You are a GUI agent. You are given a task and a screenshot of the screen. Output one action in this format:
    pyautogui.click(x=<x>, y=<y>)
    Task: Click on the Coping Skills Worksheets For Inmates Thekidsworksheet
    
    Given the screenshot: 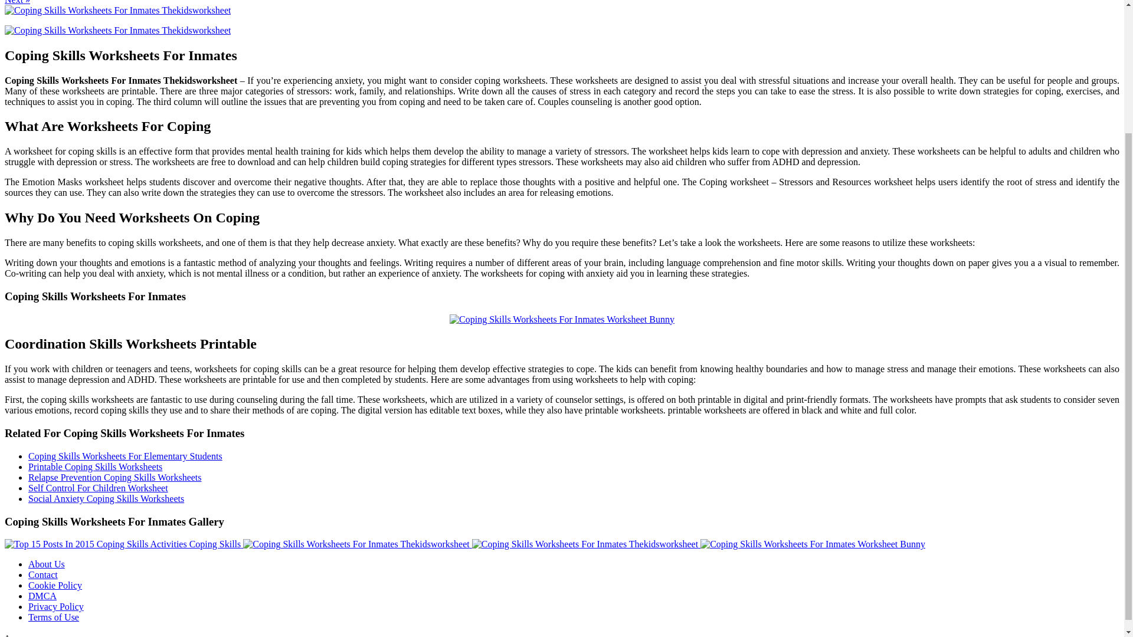 What is the action you would take?
    pyautogui.click(x=356, y=544)
    